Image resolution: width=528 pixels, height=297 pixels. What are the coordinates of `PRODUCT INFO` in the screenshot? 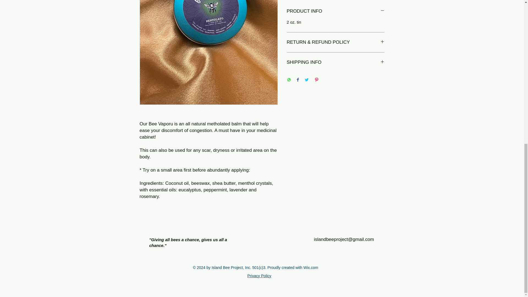 It's located at (335, 11).